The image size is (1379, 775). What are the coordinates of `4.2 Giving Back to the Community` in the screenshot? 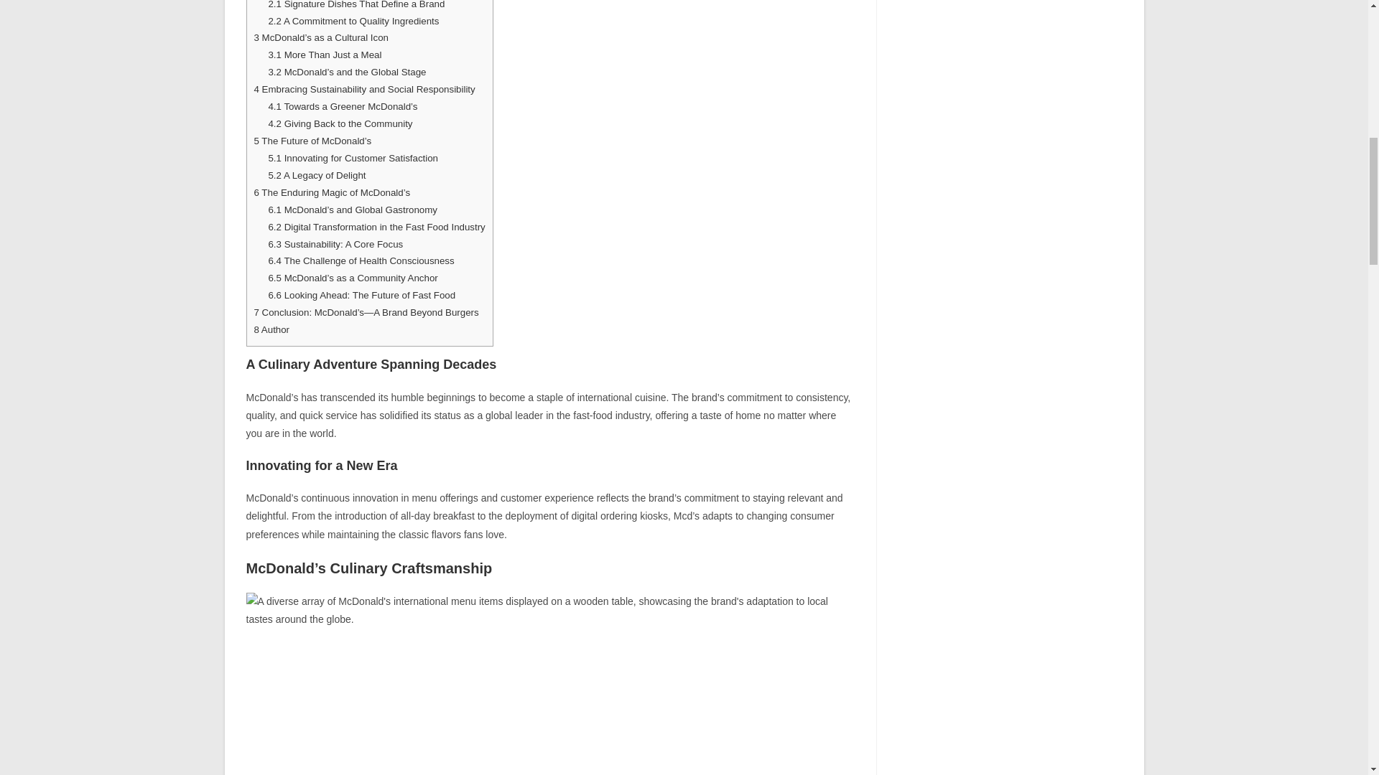 It's located at (340, 123).